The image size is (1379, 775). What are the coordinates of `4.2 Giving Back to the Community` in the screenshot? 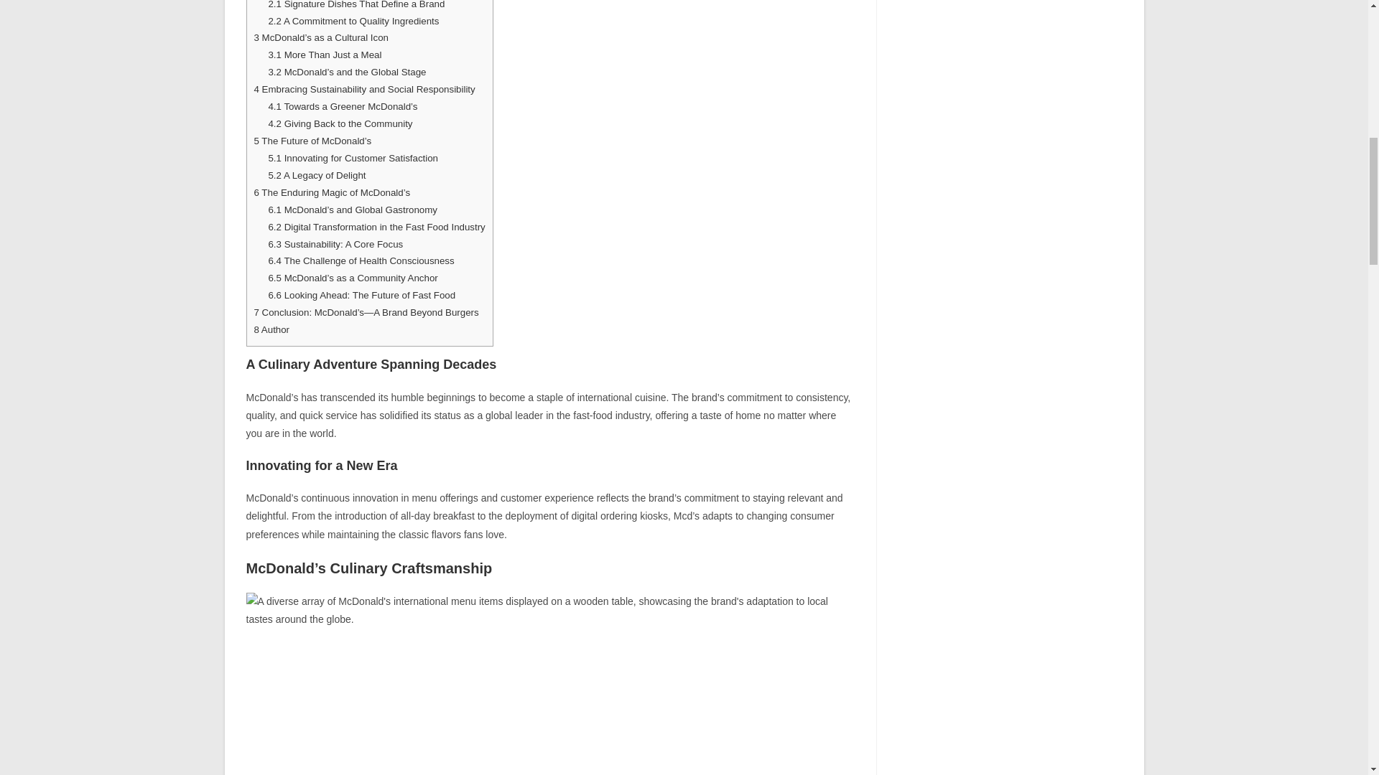 It's located at (340, 123).